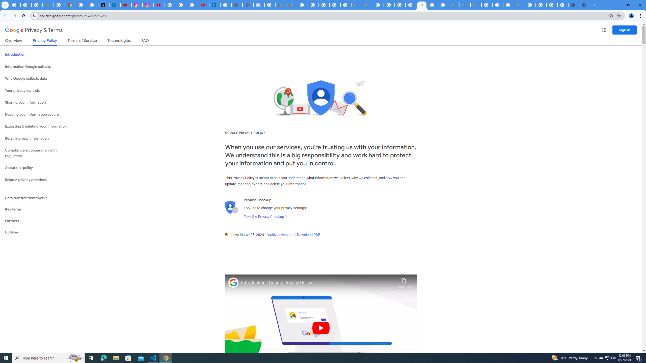 Image resolution: width=646 pixels, height=363 pixels. I want to click on Google Workspace - Specific Terms, so click(345, 5).